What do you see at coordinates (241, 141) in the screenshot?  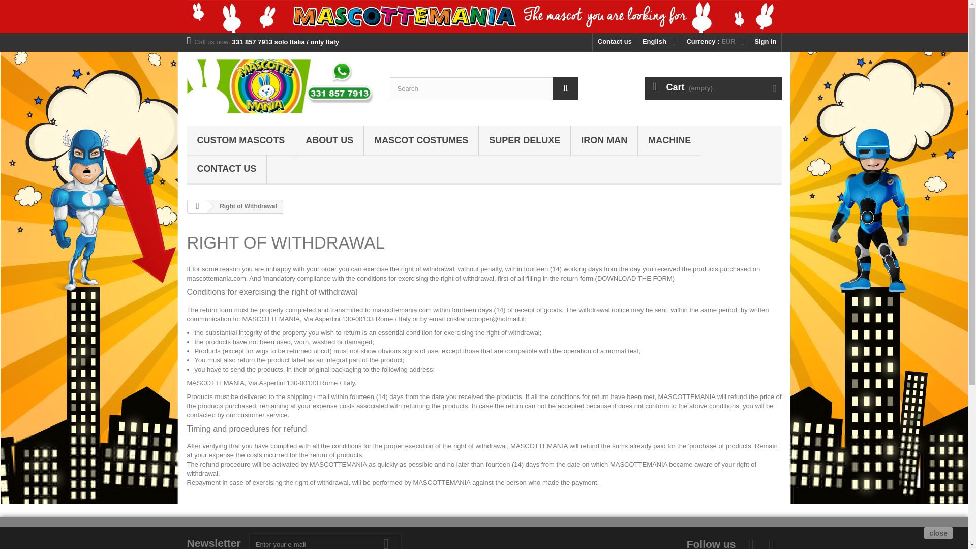 I see `Custom Mascots` at bounding box center [241, 141].